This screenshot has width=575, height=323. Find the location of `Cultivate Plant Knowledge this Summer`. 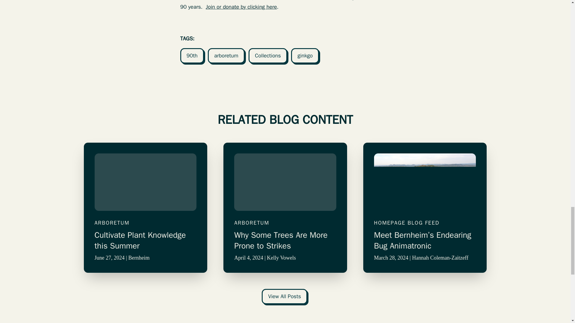

Cultivate Plant Knowledge this Summer is located at coordinates (146, 240).